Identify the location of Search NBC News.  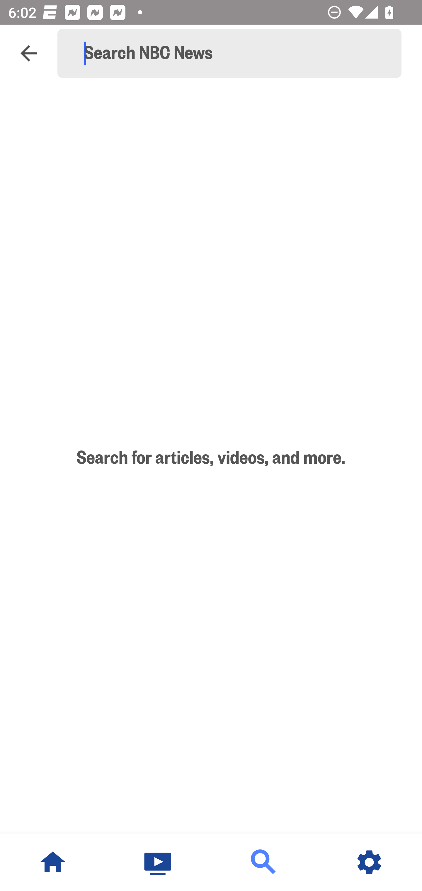
(234, 53).